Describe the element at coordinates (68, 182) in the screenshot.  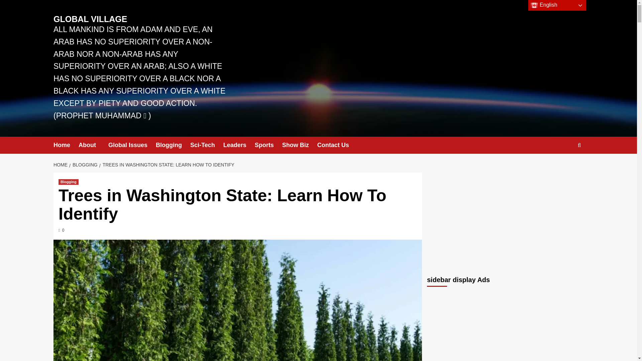
I see `Blogging` at that location.